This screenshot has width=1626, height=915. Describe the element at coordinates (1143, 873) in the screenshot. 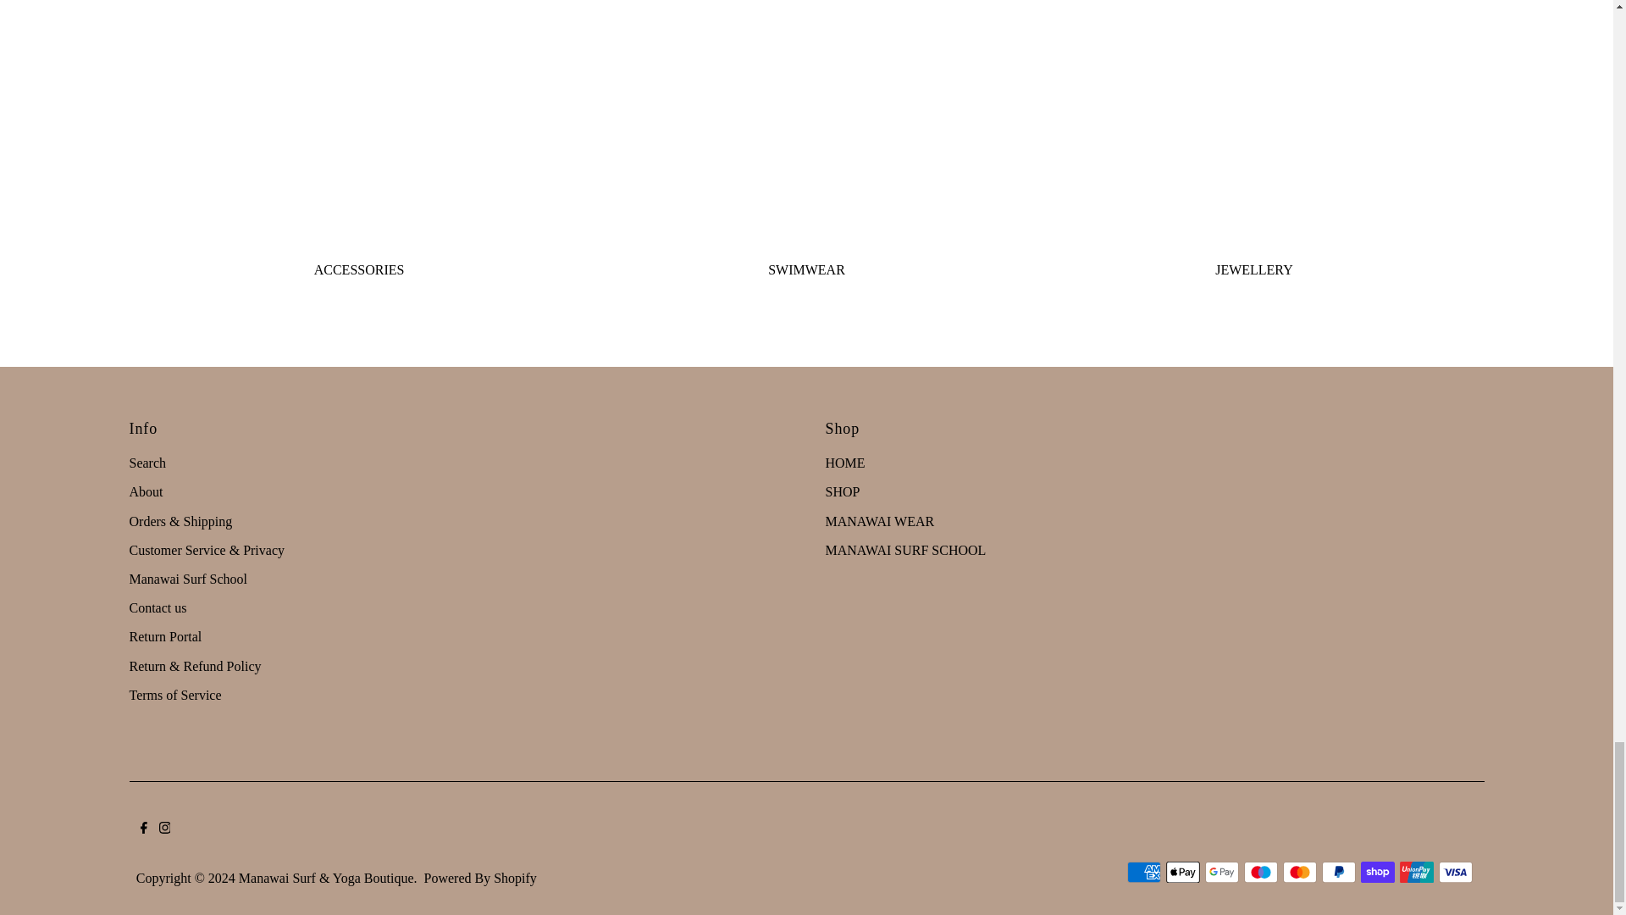

I see `American Express` at that location.